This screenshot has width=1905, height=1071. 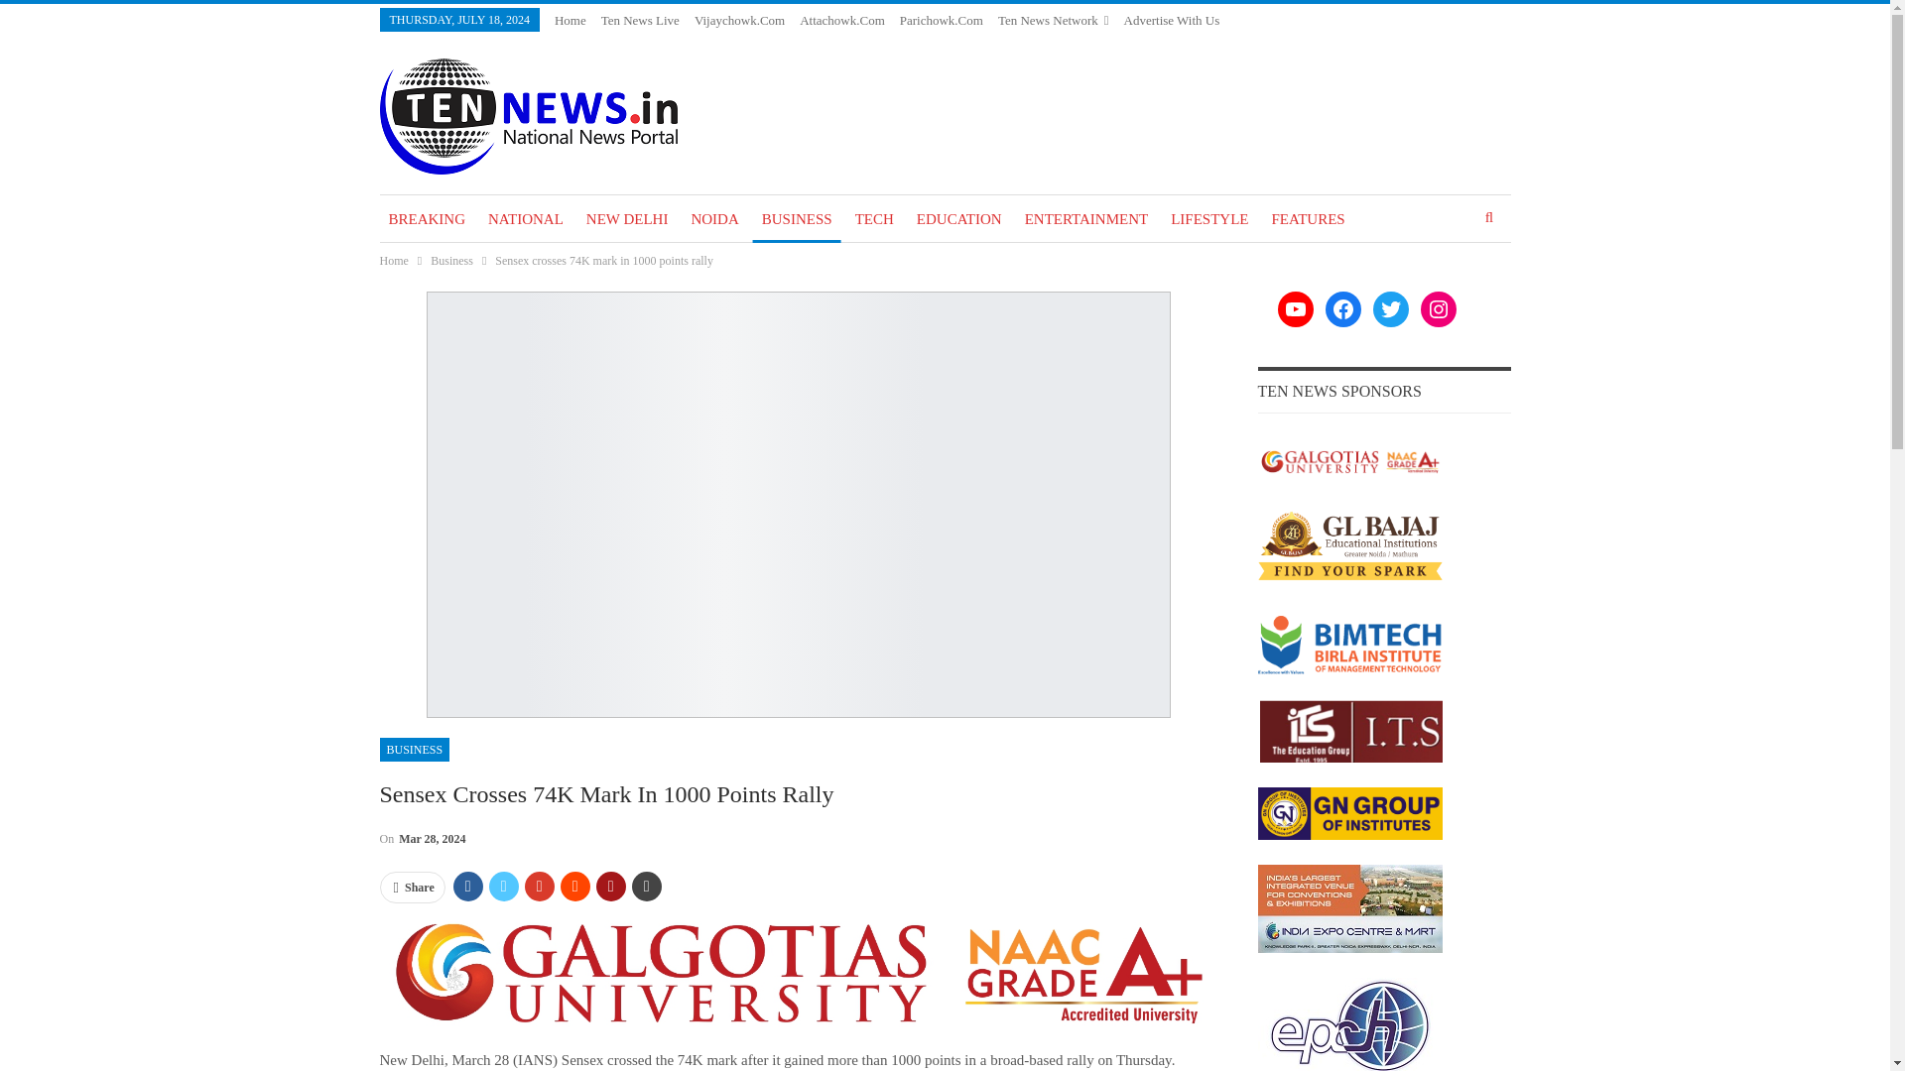 What do you see at coordinates (941, 20) in the screenshot?
I see `Parichowk.Com` at bounding box center [941, 20].